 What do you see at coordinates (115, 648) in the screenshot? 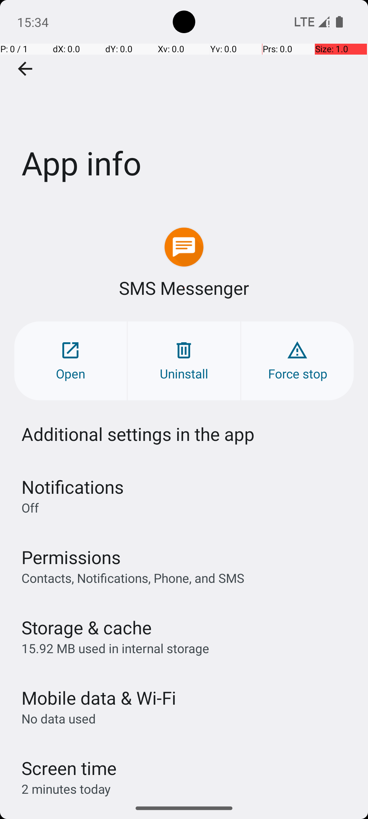
I see `15.92 MB used in internal storage` at bounding box center [115, 648].